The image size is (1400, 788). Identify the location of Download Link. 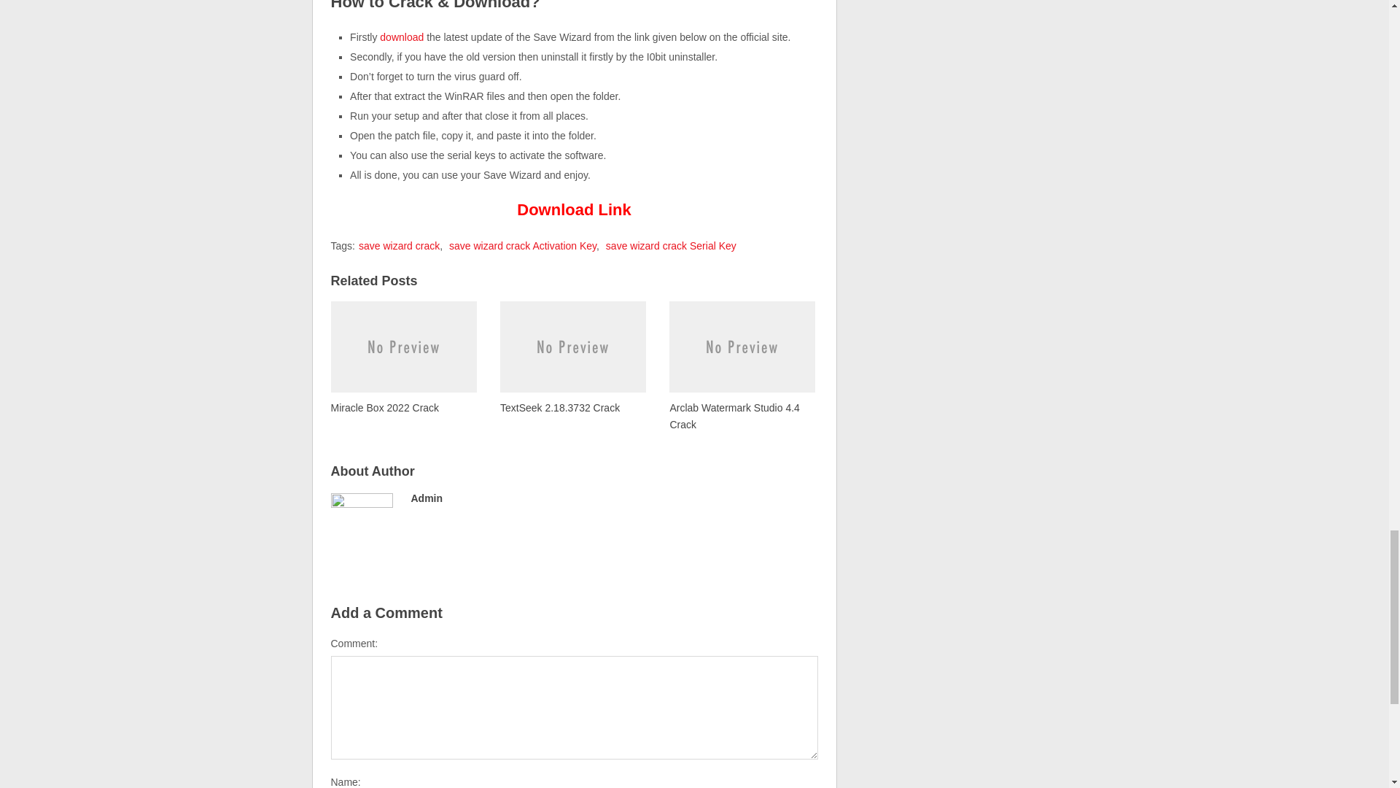
(573, 210).